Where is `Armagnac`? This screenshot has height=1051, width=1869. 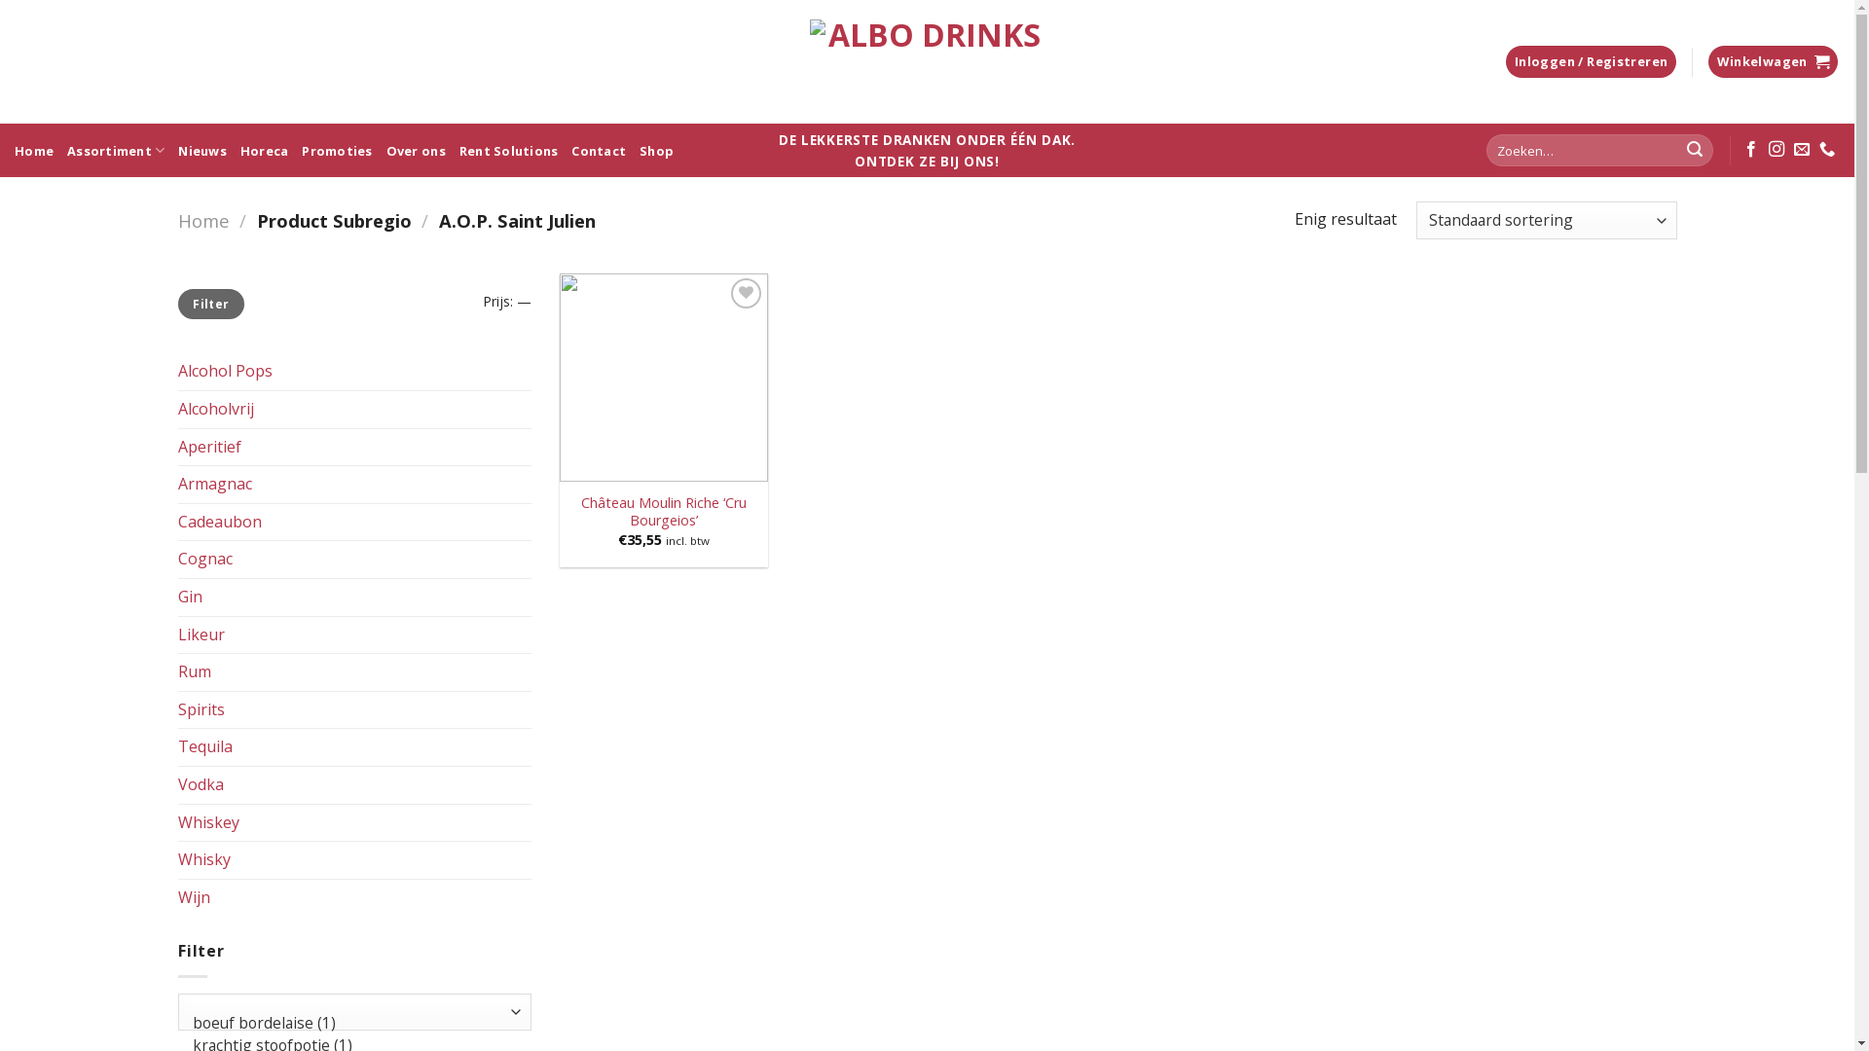
Armagnac is located at coordinates (354, 485).